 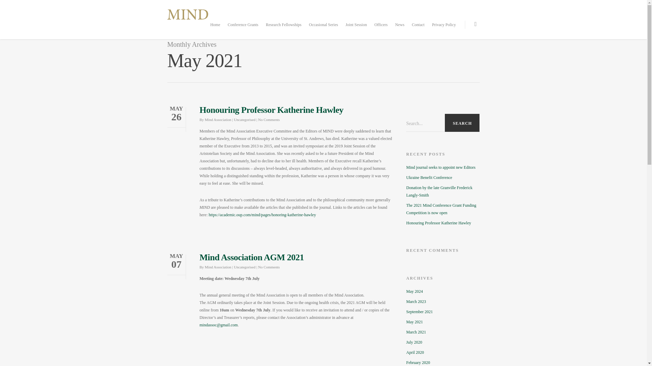 I want to click on May 2021, so click(x=443, y=322).